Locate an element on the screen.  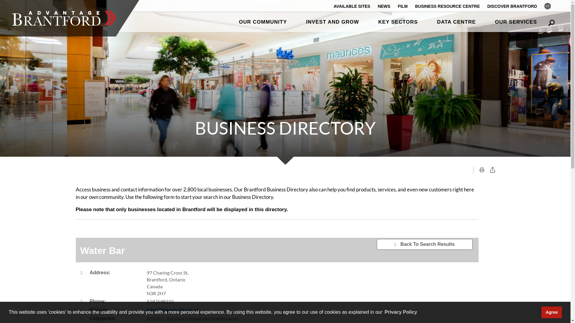
DATA CENTRE is located at coordinates (456, 22).